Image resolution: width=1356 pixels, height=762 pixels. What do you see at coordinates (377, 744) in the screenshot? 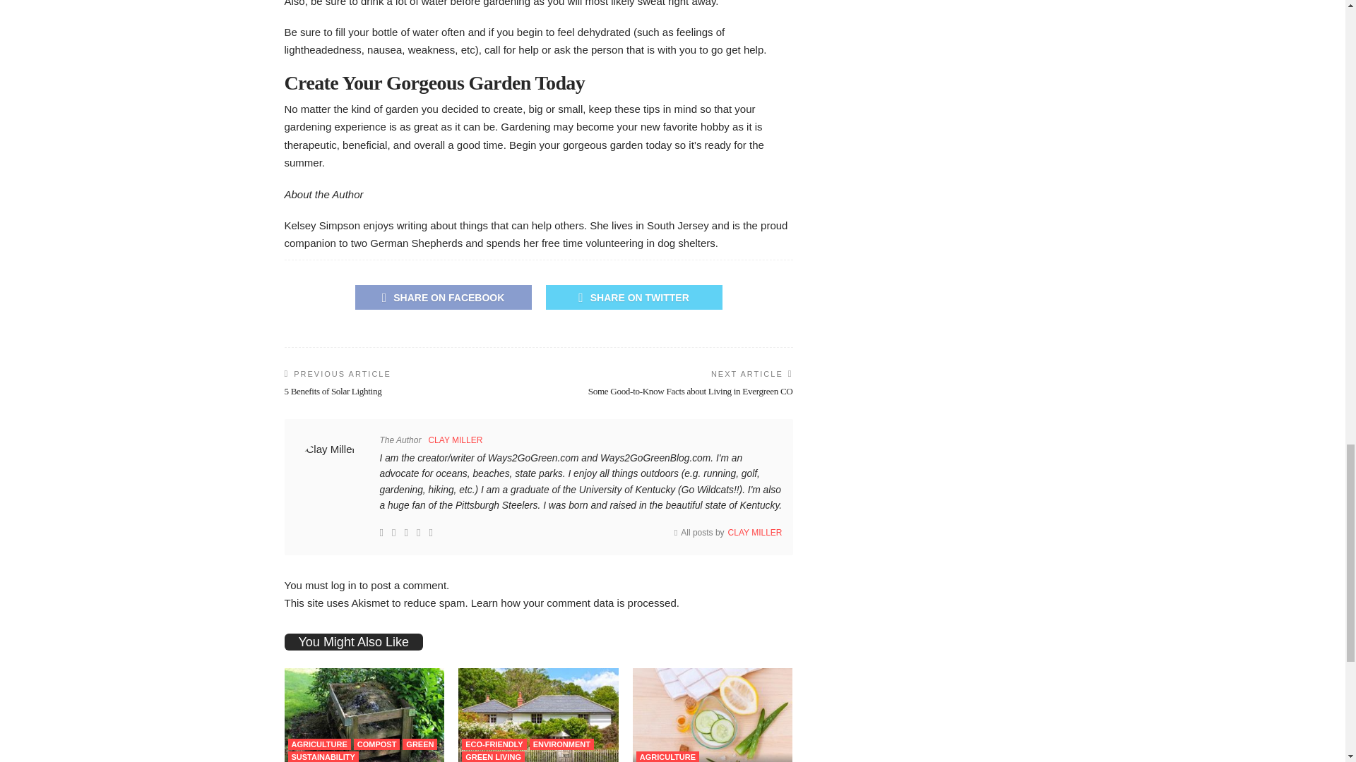
I see `compost` at bounding box center [377, 744].